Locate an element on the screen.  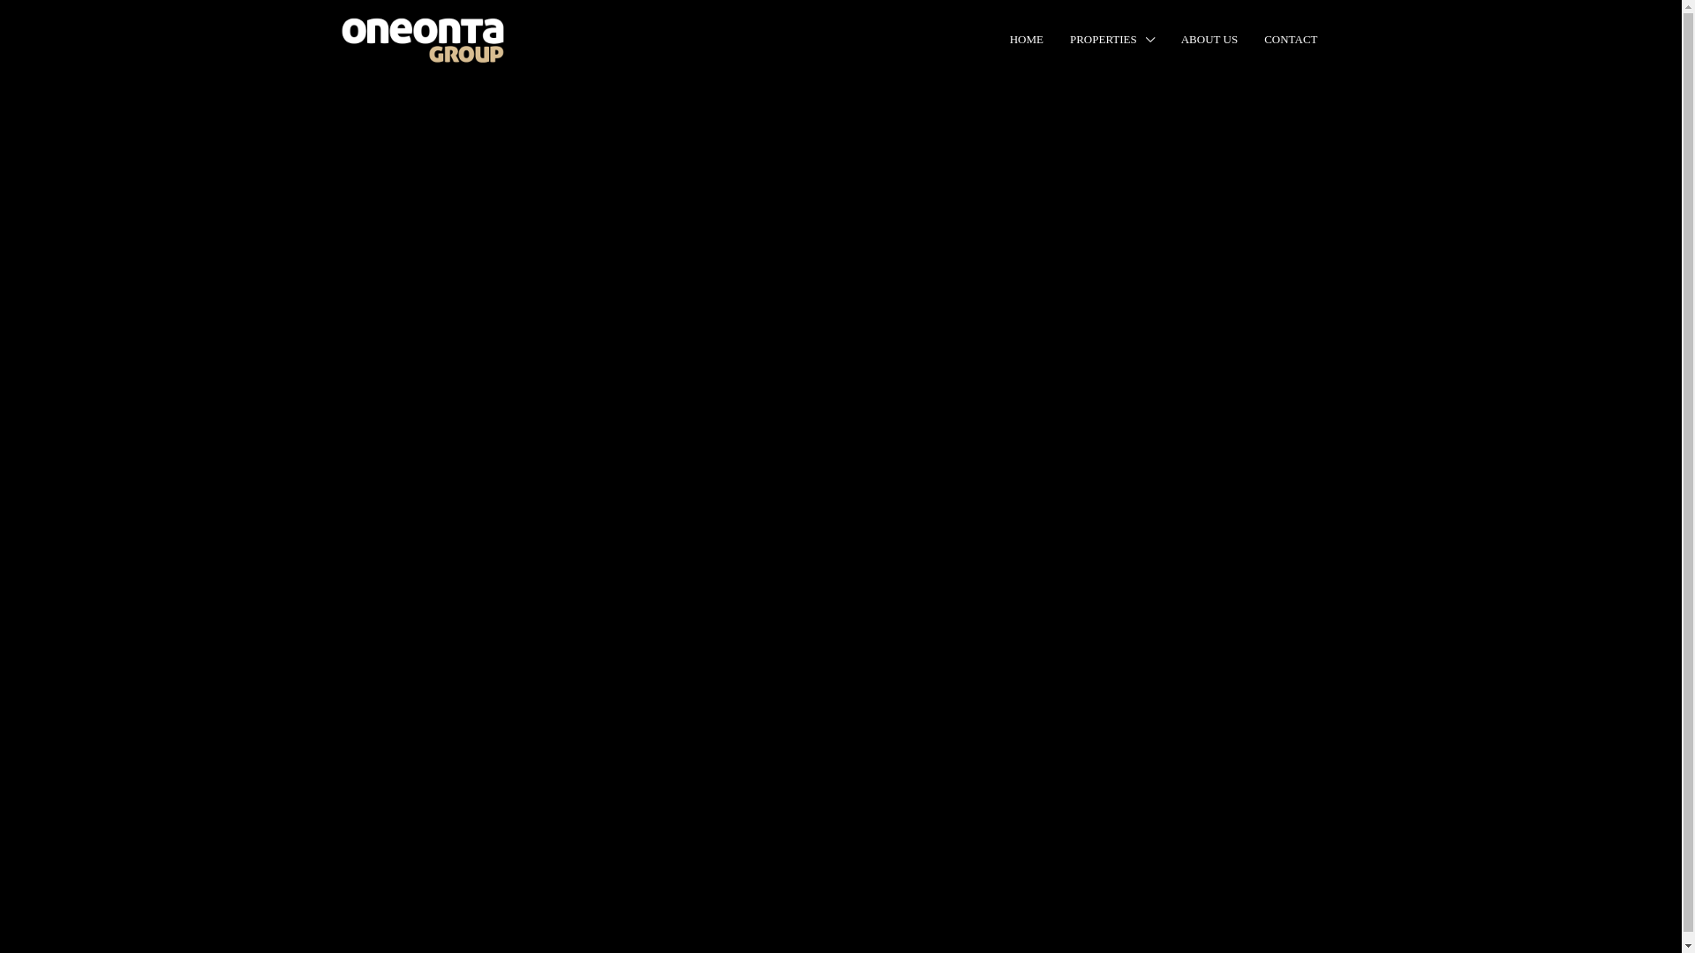
CONTACT is located at coordinates (1291, 40).